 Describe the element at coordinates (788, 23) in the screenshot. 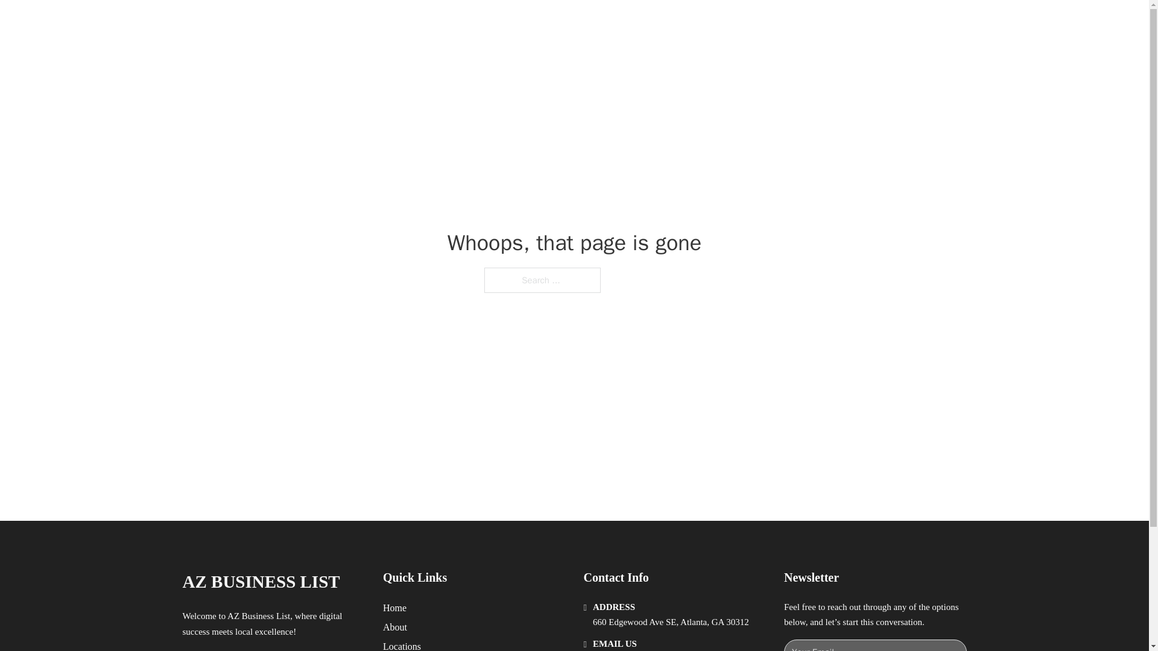

I see `LOCATIONS` at that location.